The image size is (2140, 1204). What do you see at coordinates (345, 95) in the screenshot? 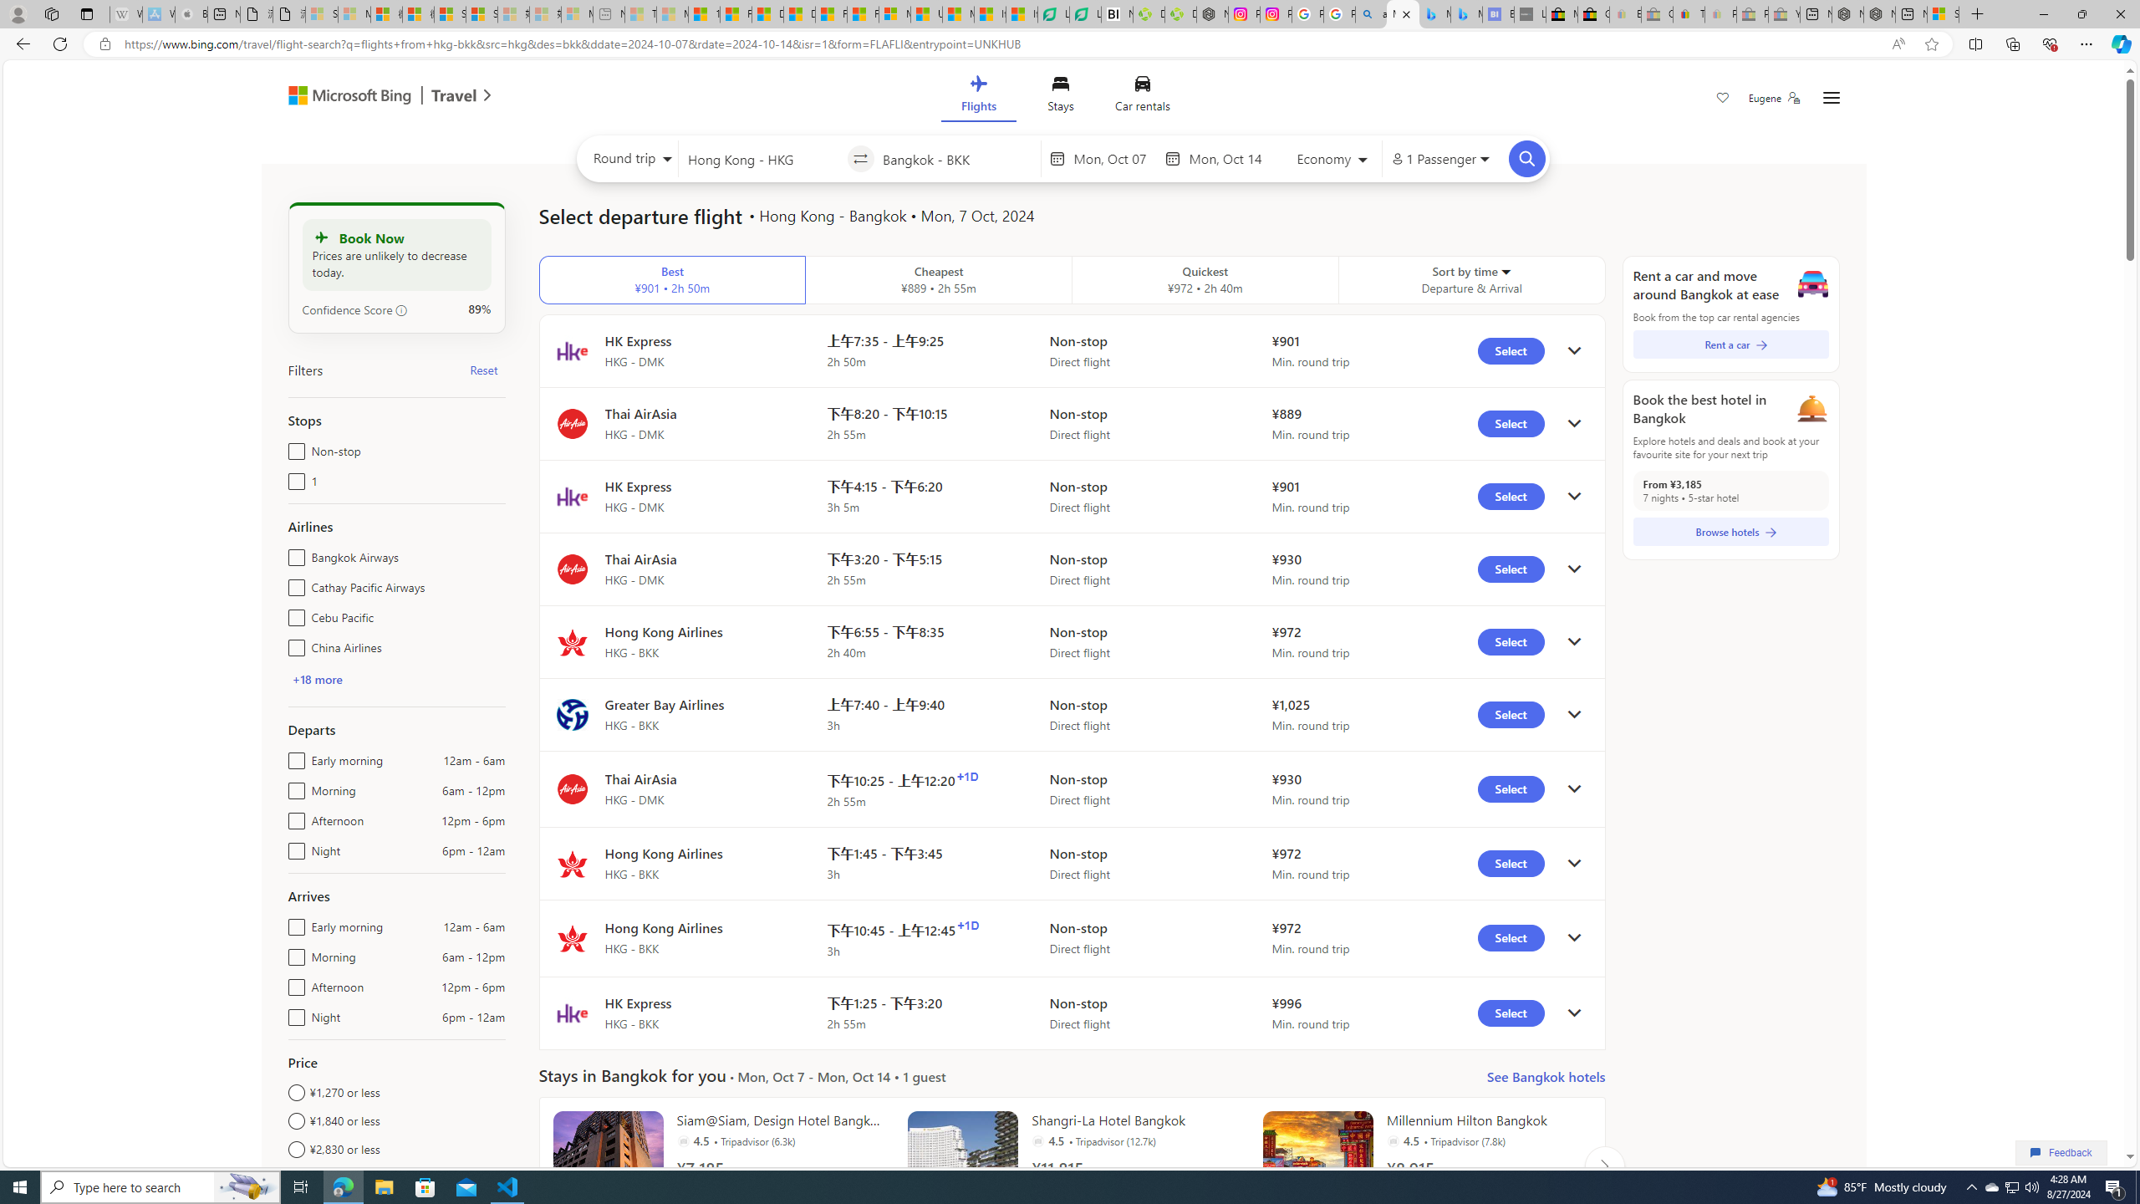
I see `Class: msft-bing-logo msft-bing-logo-desktop` at bounding box center [345, 95].